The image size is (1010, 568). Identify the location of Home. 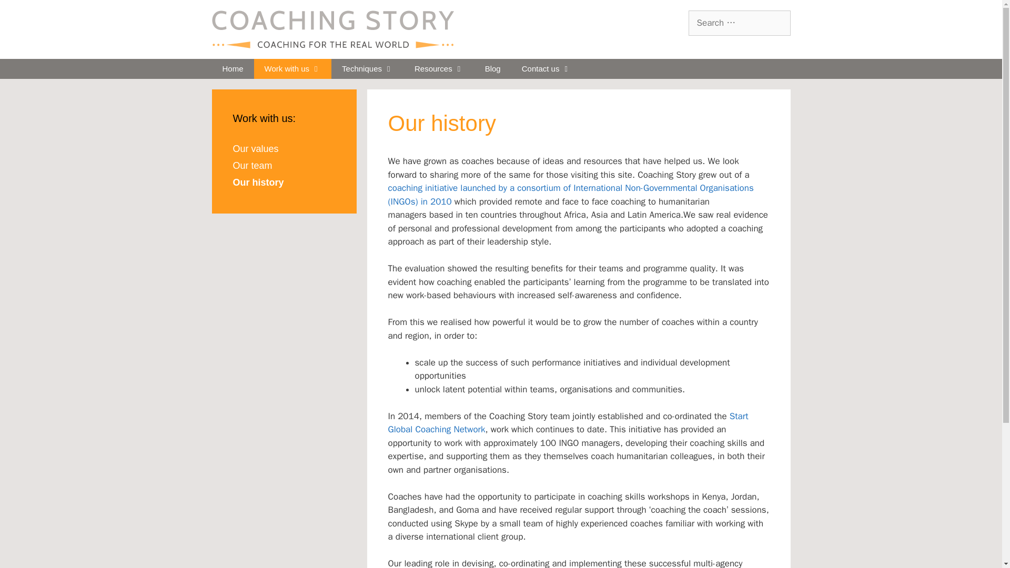
(232, 69).